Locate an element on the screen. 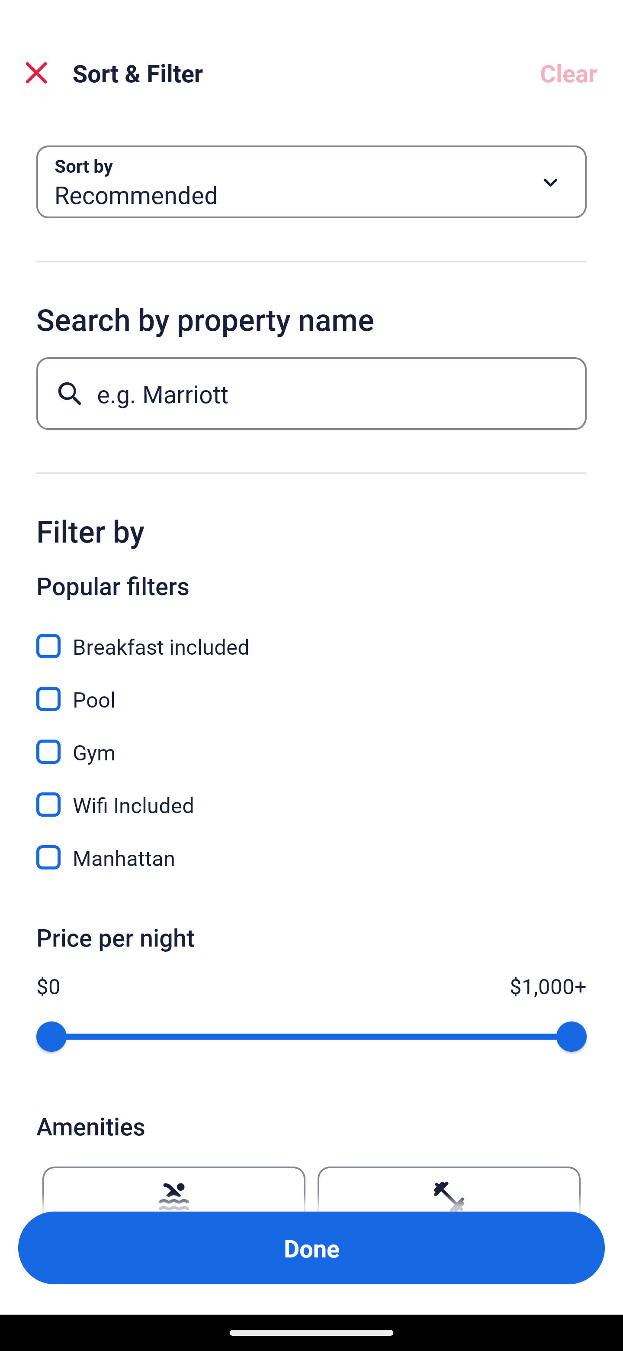 The height and width of the screenshot is (1351, 623). Sort by Button Recommended is located at coordinates (311, 182).